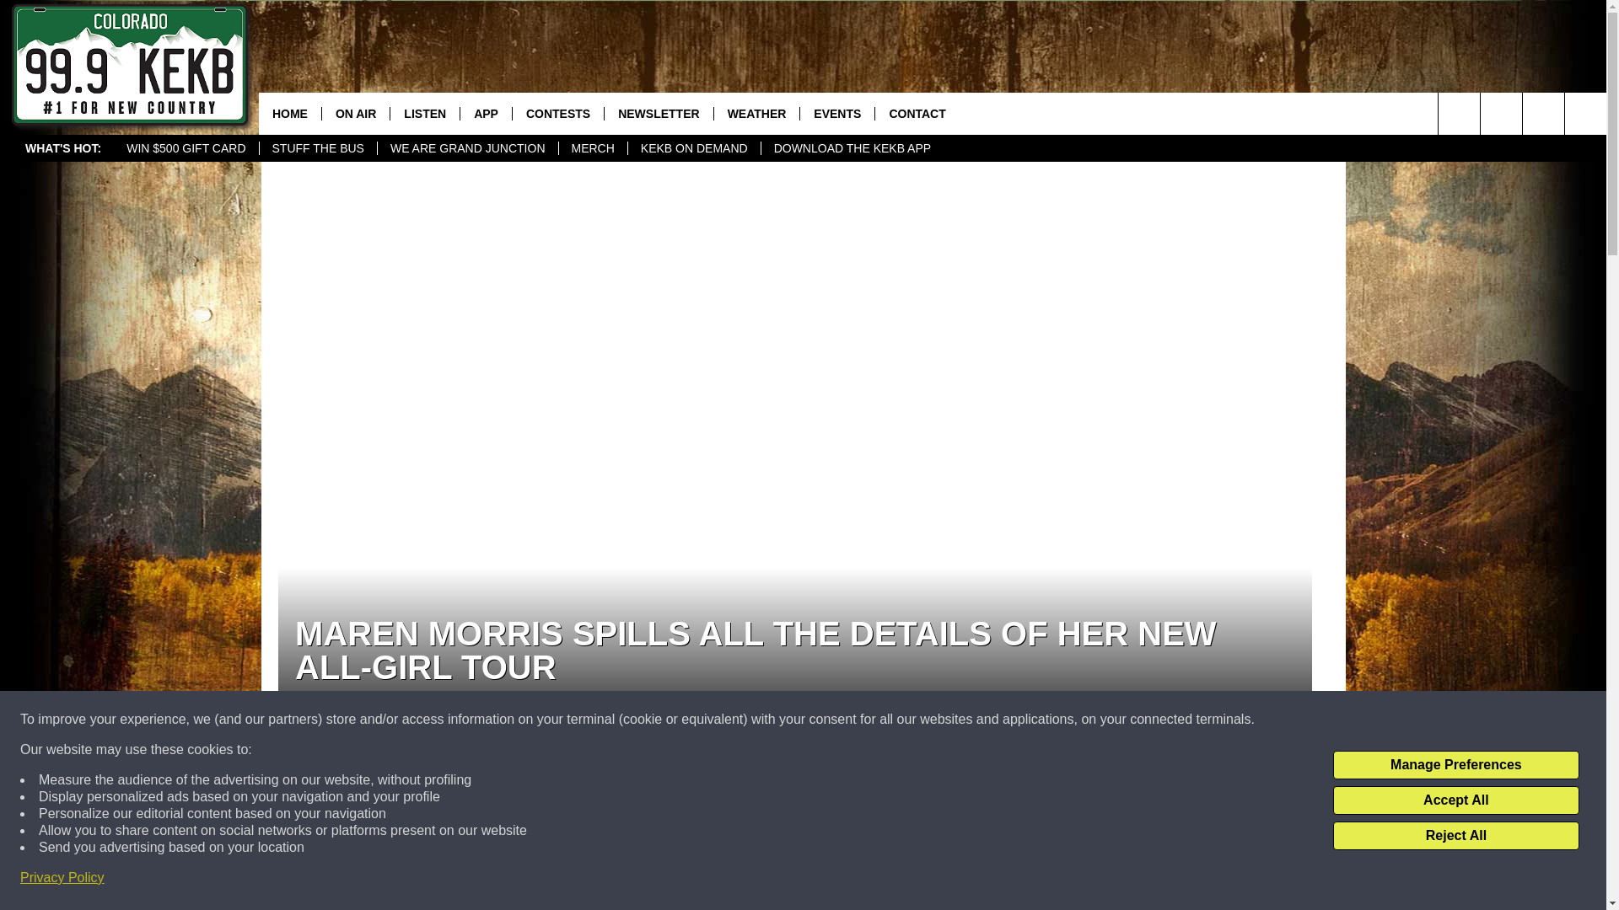 This screenshot has width=1619, height=910. Describe the element at coordinates (1455, 800) in the screenshot. I see `Accept All` at that location.